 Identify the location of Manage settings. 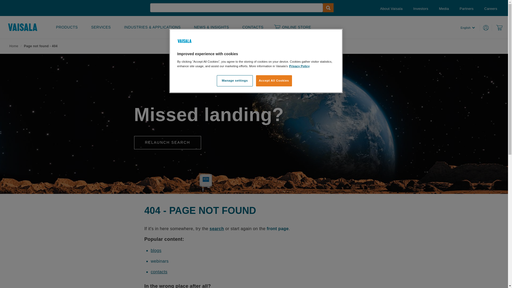
(235, 81).